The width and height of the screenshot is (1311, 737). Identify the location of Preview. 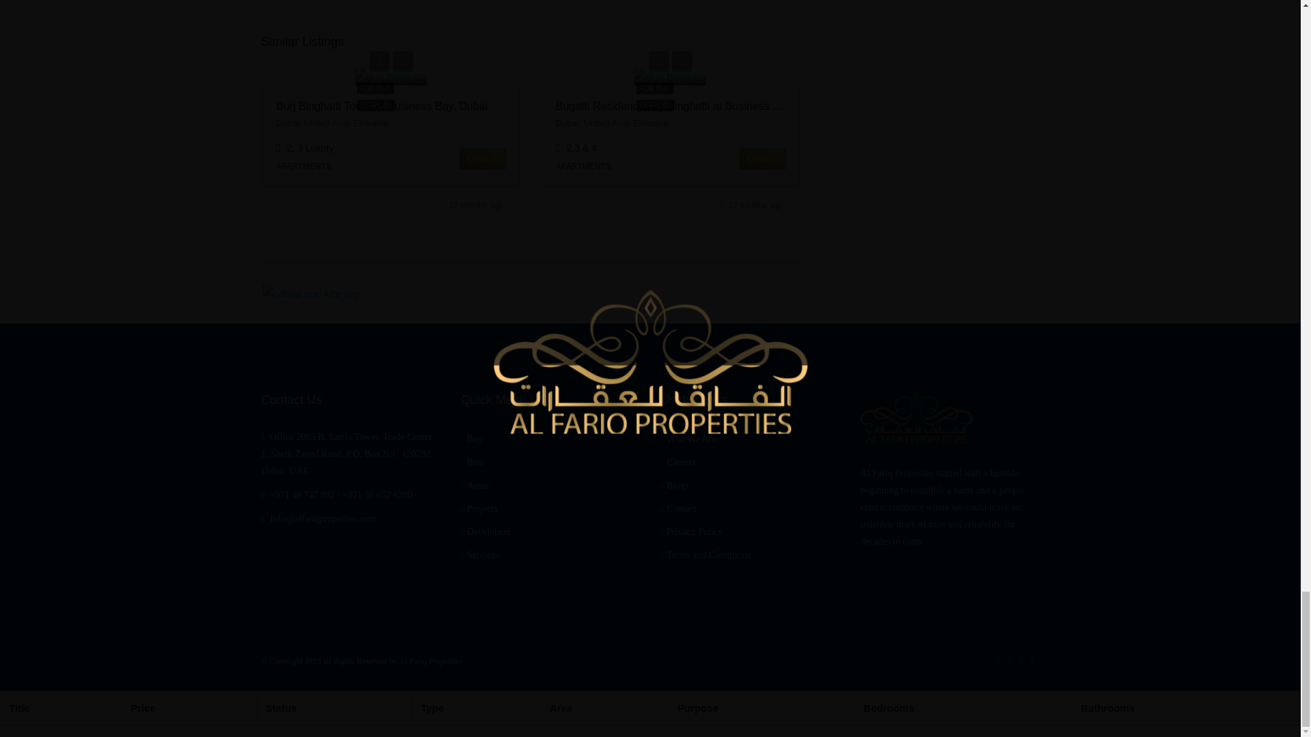
(658, 61).